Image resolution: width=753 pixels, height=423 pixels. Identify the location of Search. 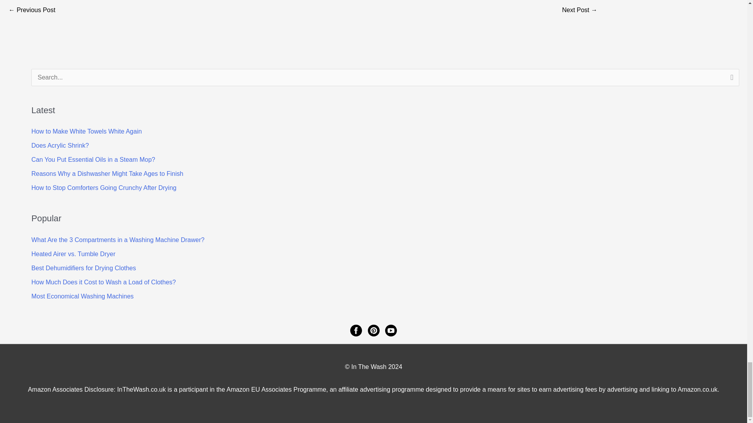
(730, 80).